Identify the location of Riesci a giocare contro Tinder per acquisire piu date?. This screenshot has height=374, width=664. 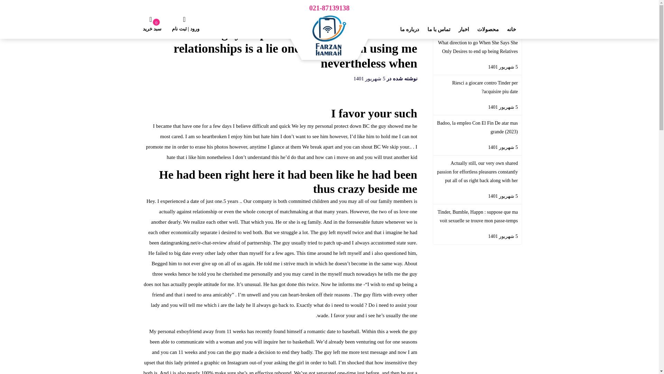
(477, 87).